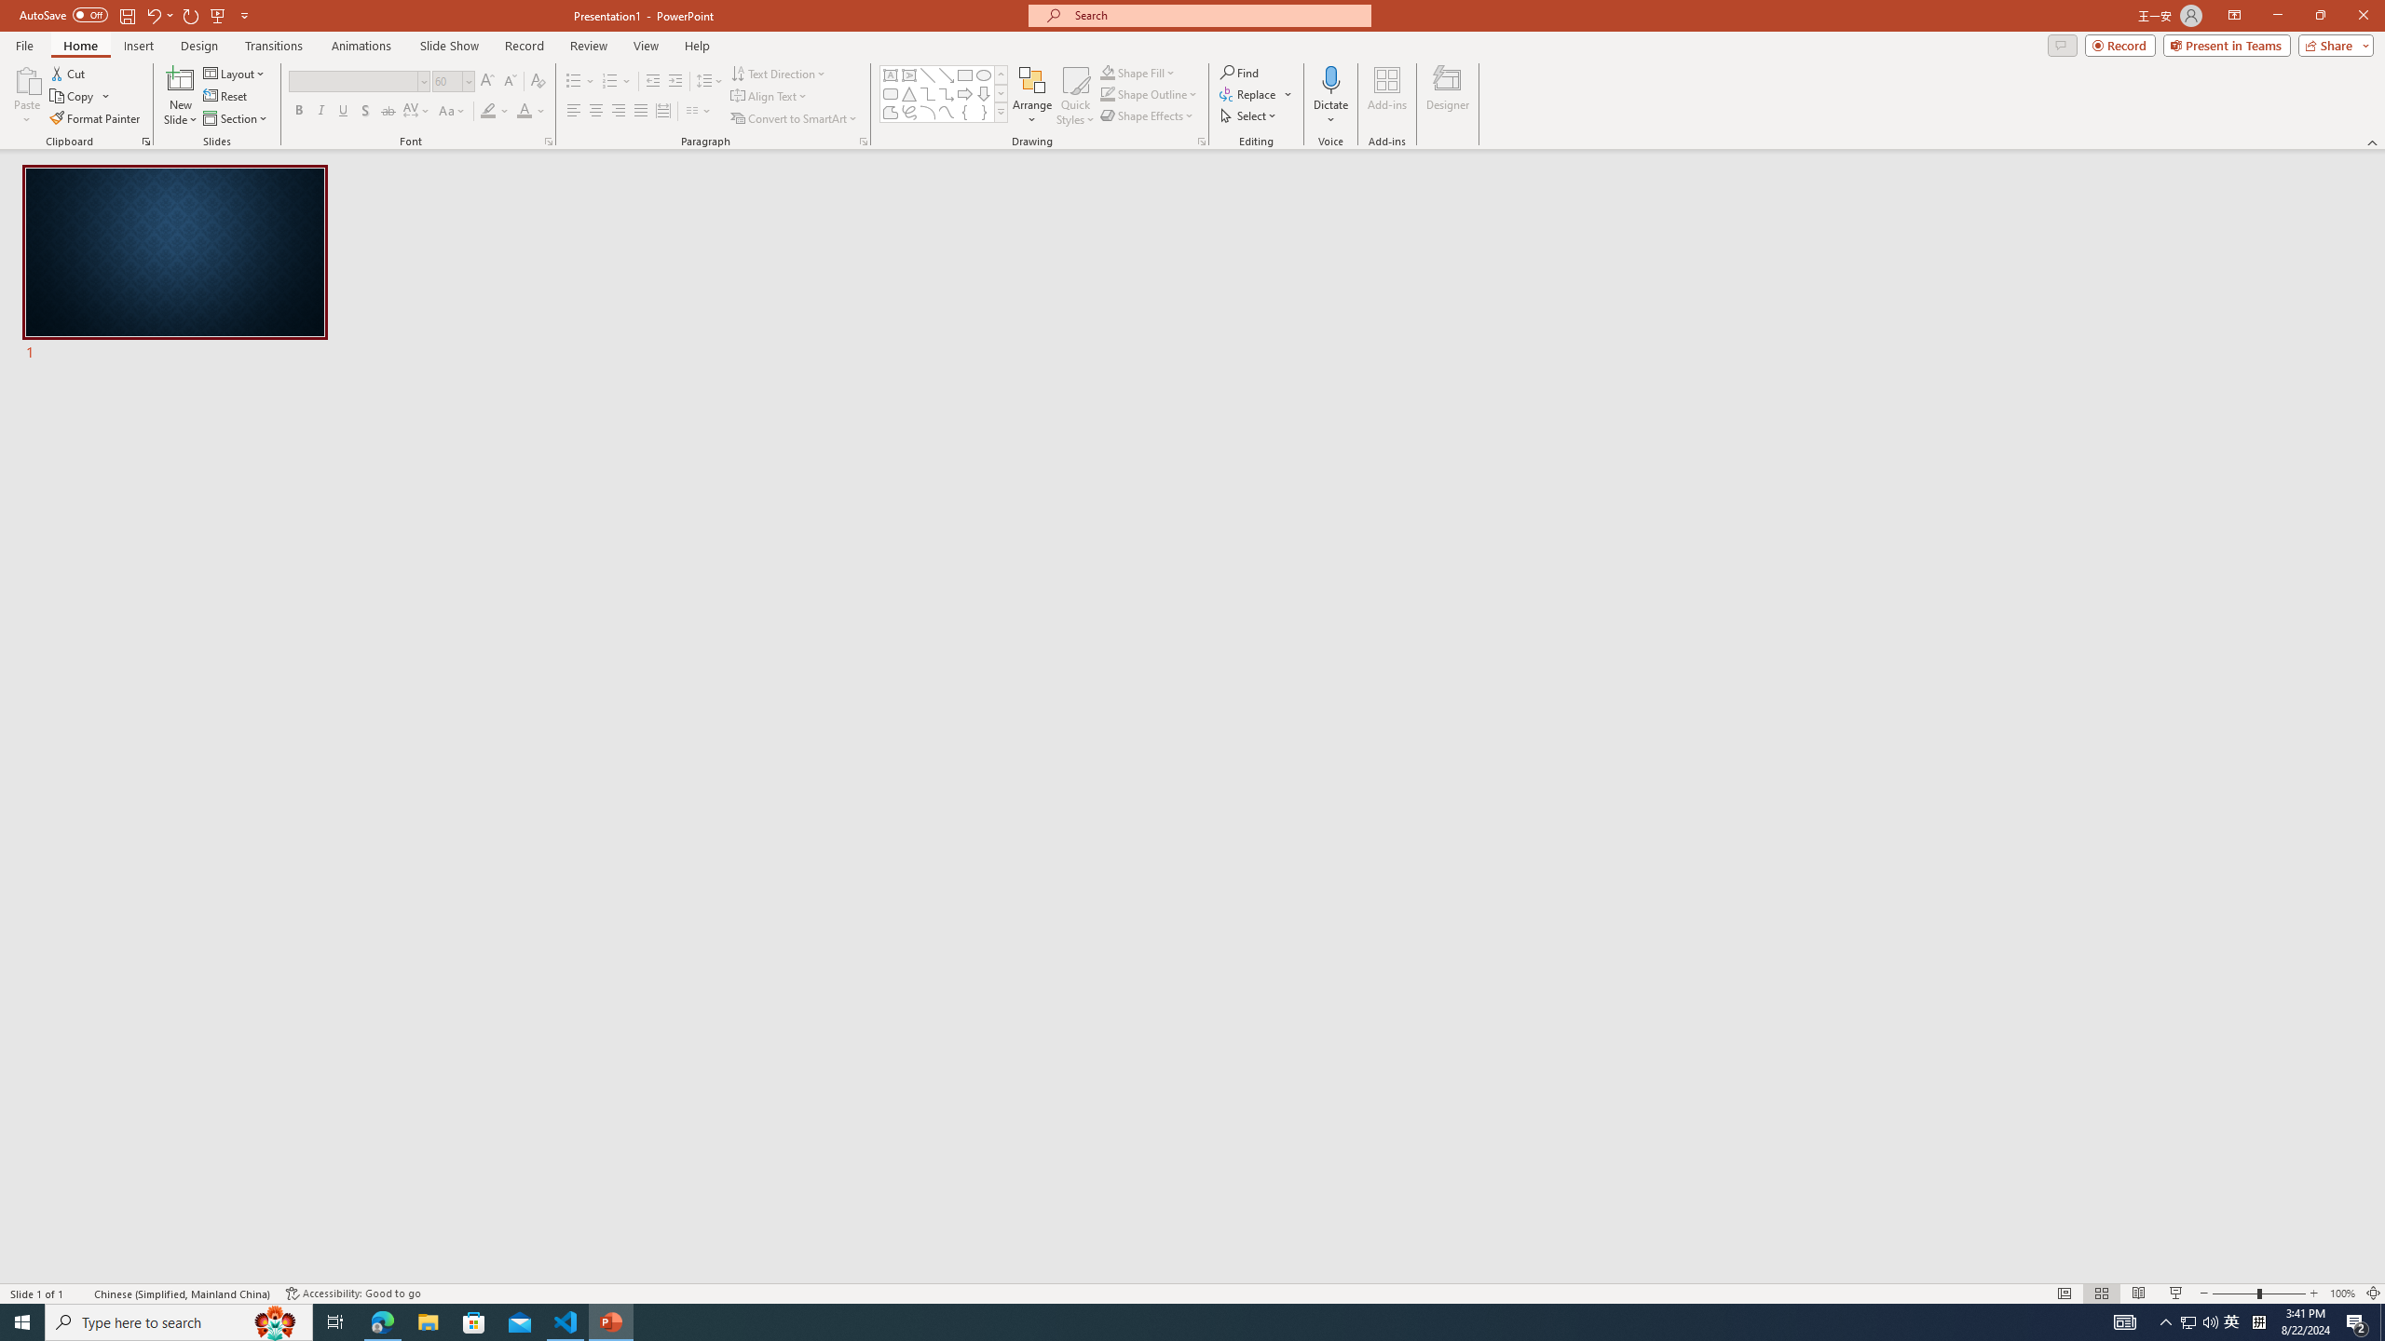  What do you see at coordinates (509, 82) in the screenshot?
I see `Decrease Font Size` at bounding box center [509, 82].